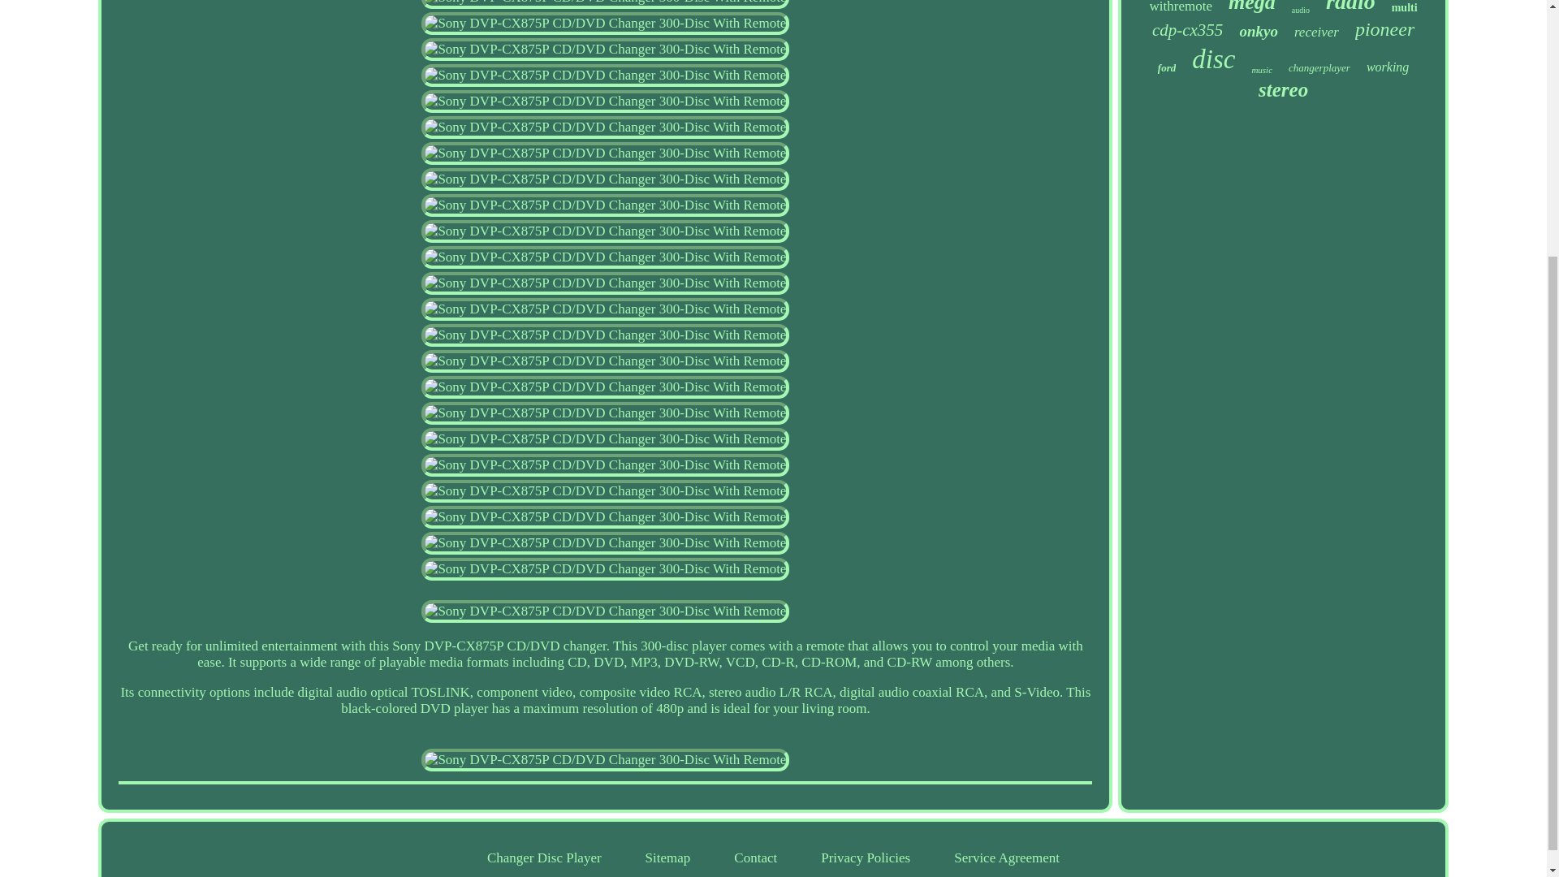 The width and height of the screenshot is (1559, 877). Describe the element at coordinates (1350, 7) in the screenshot. I see `radio` at that location.